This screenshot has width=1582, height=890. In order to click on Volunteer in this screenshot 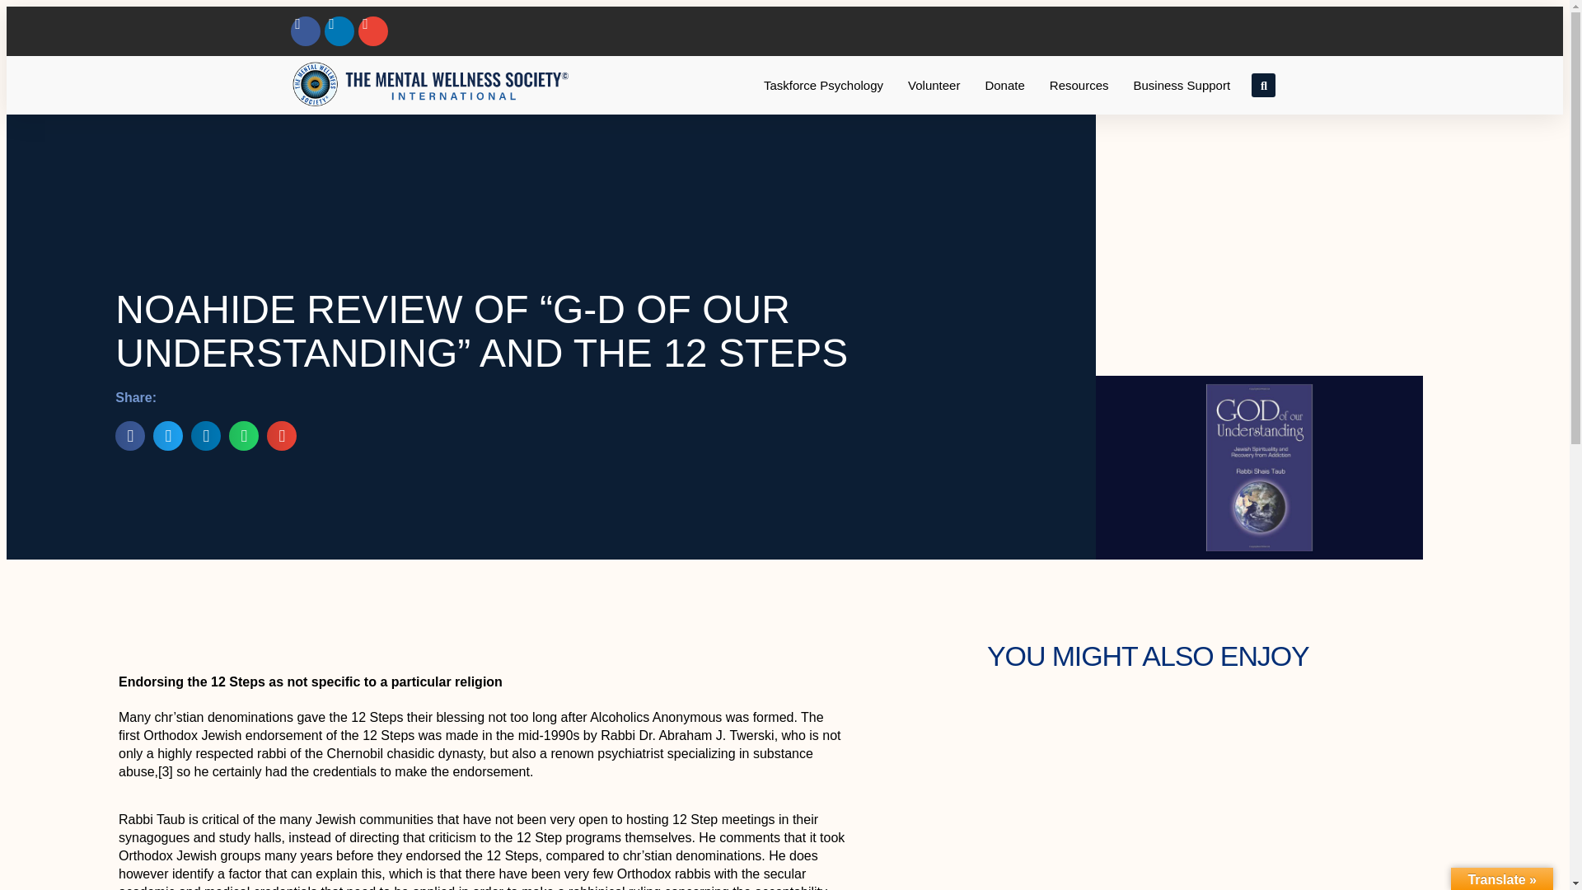, I will do `click(934, 86)`.